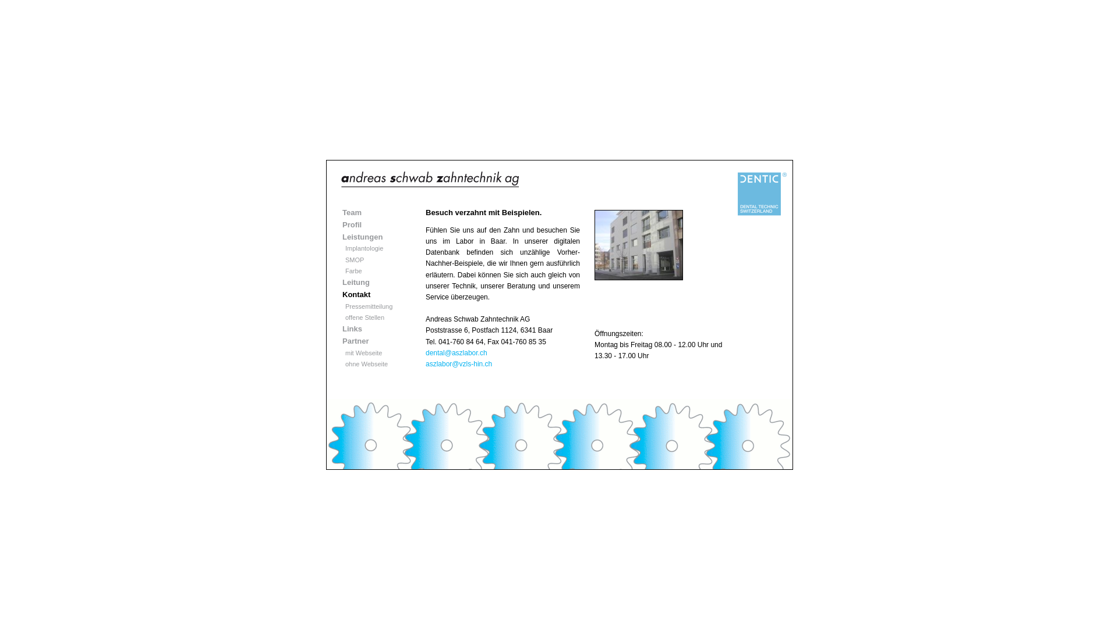 This screenshot has width=1118, height=628. Describe the element at coordinates (369, 306) in the screenshot. I see `Pressemitteilung` at that location.